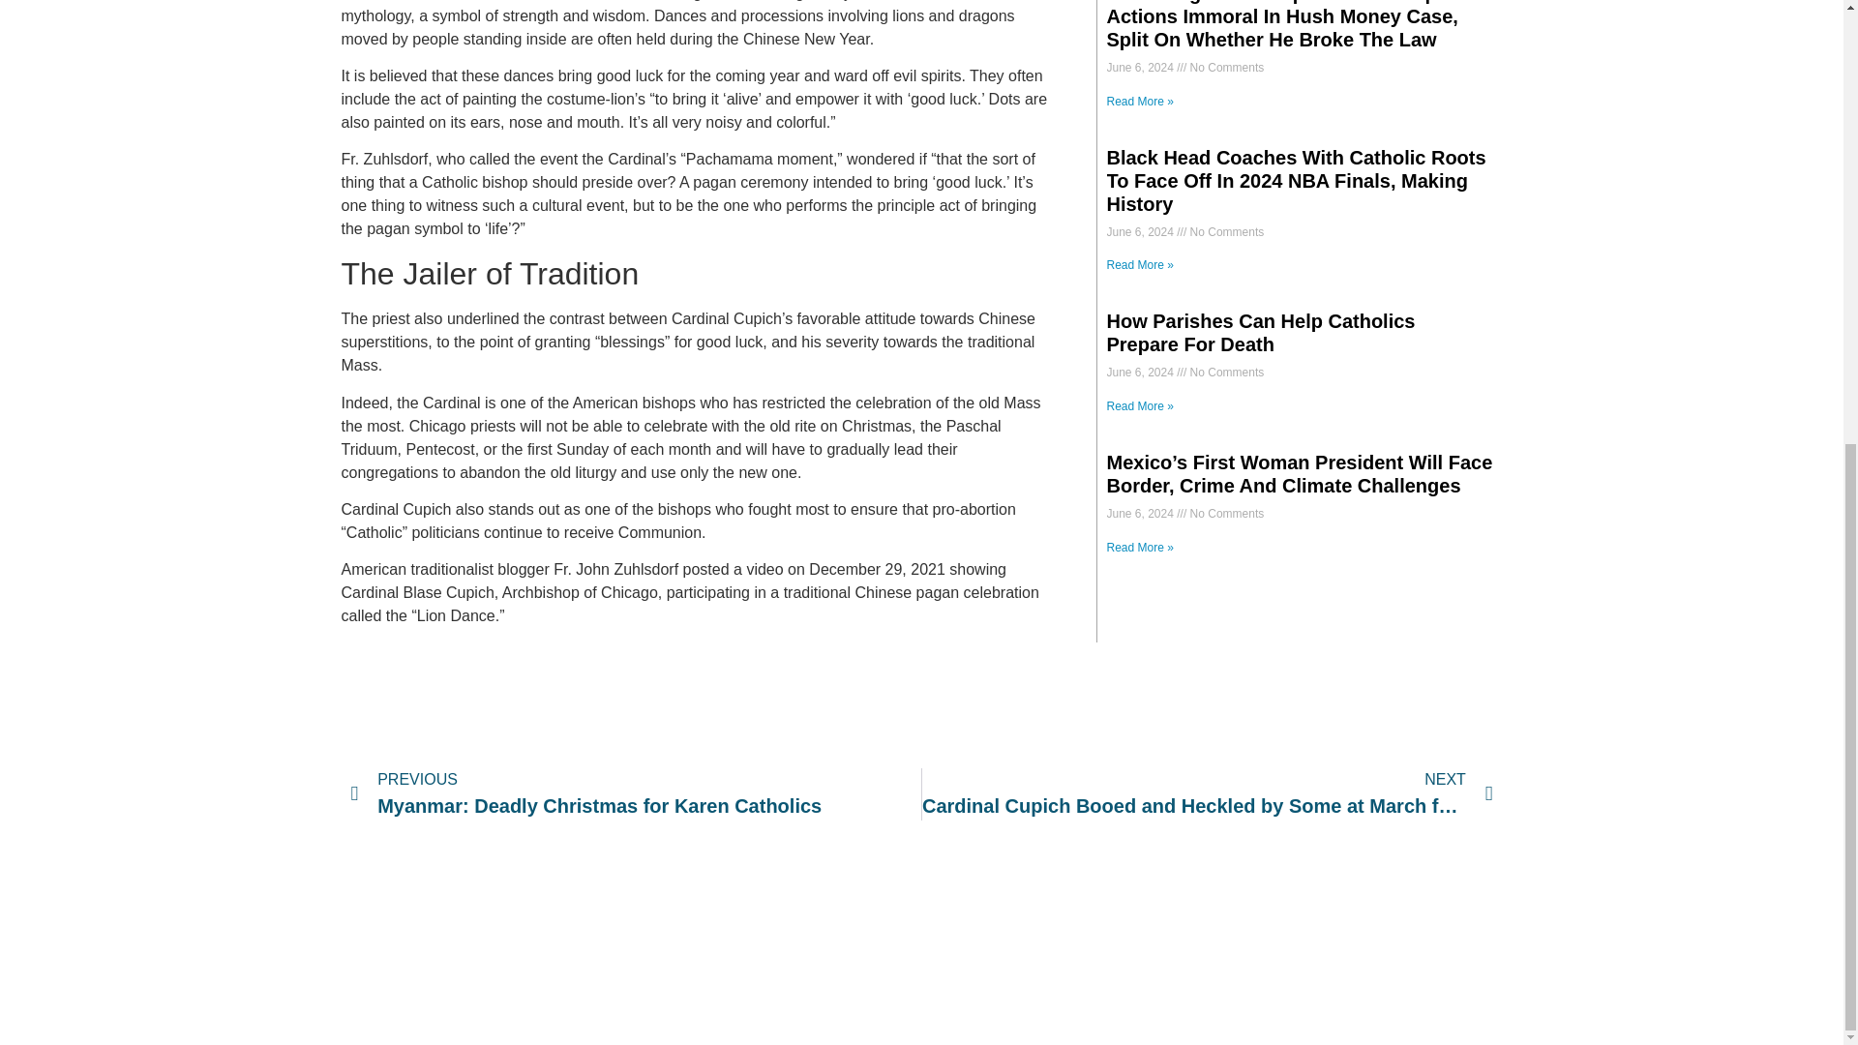  I want to click on How Parishes Can Help Catholics Prepare For Death, so click(1262, 333).